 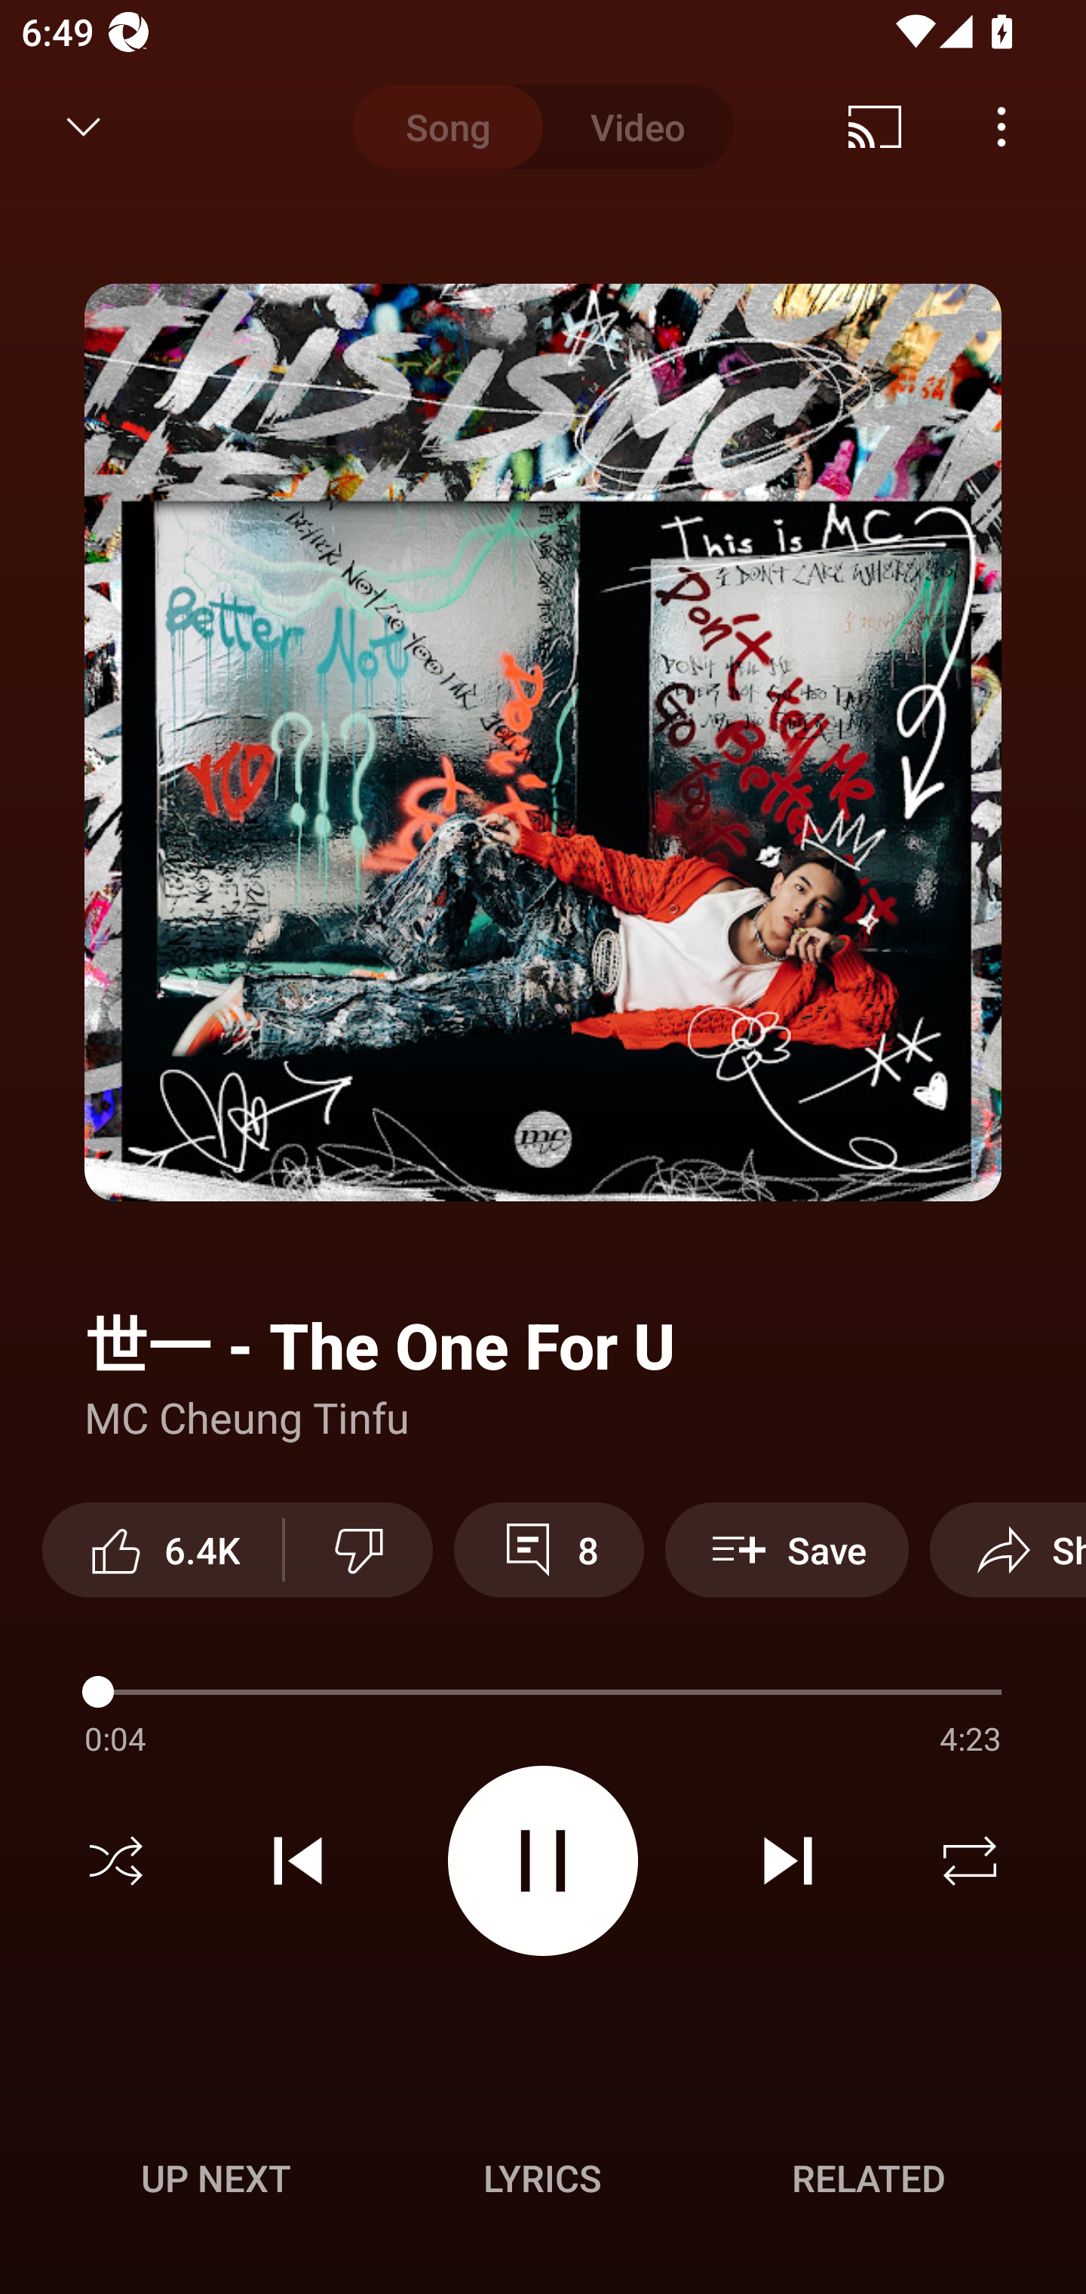 I want to click on 6.4K like this video along with 6,475 other people, so click(x=162, y=1549).